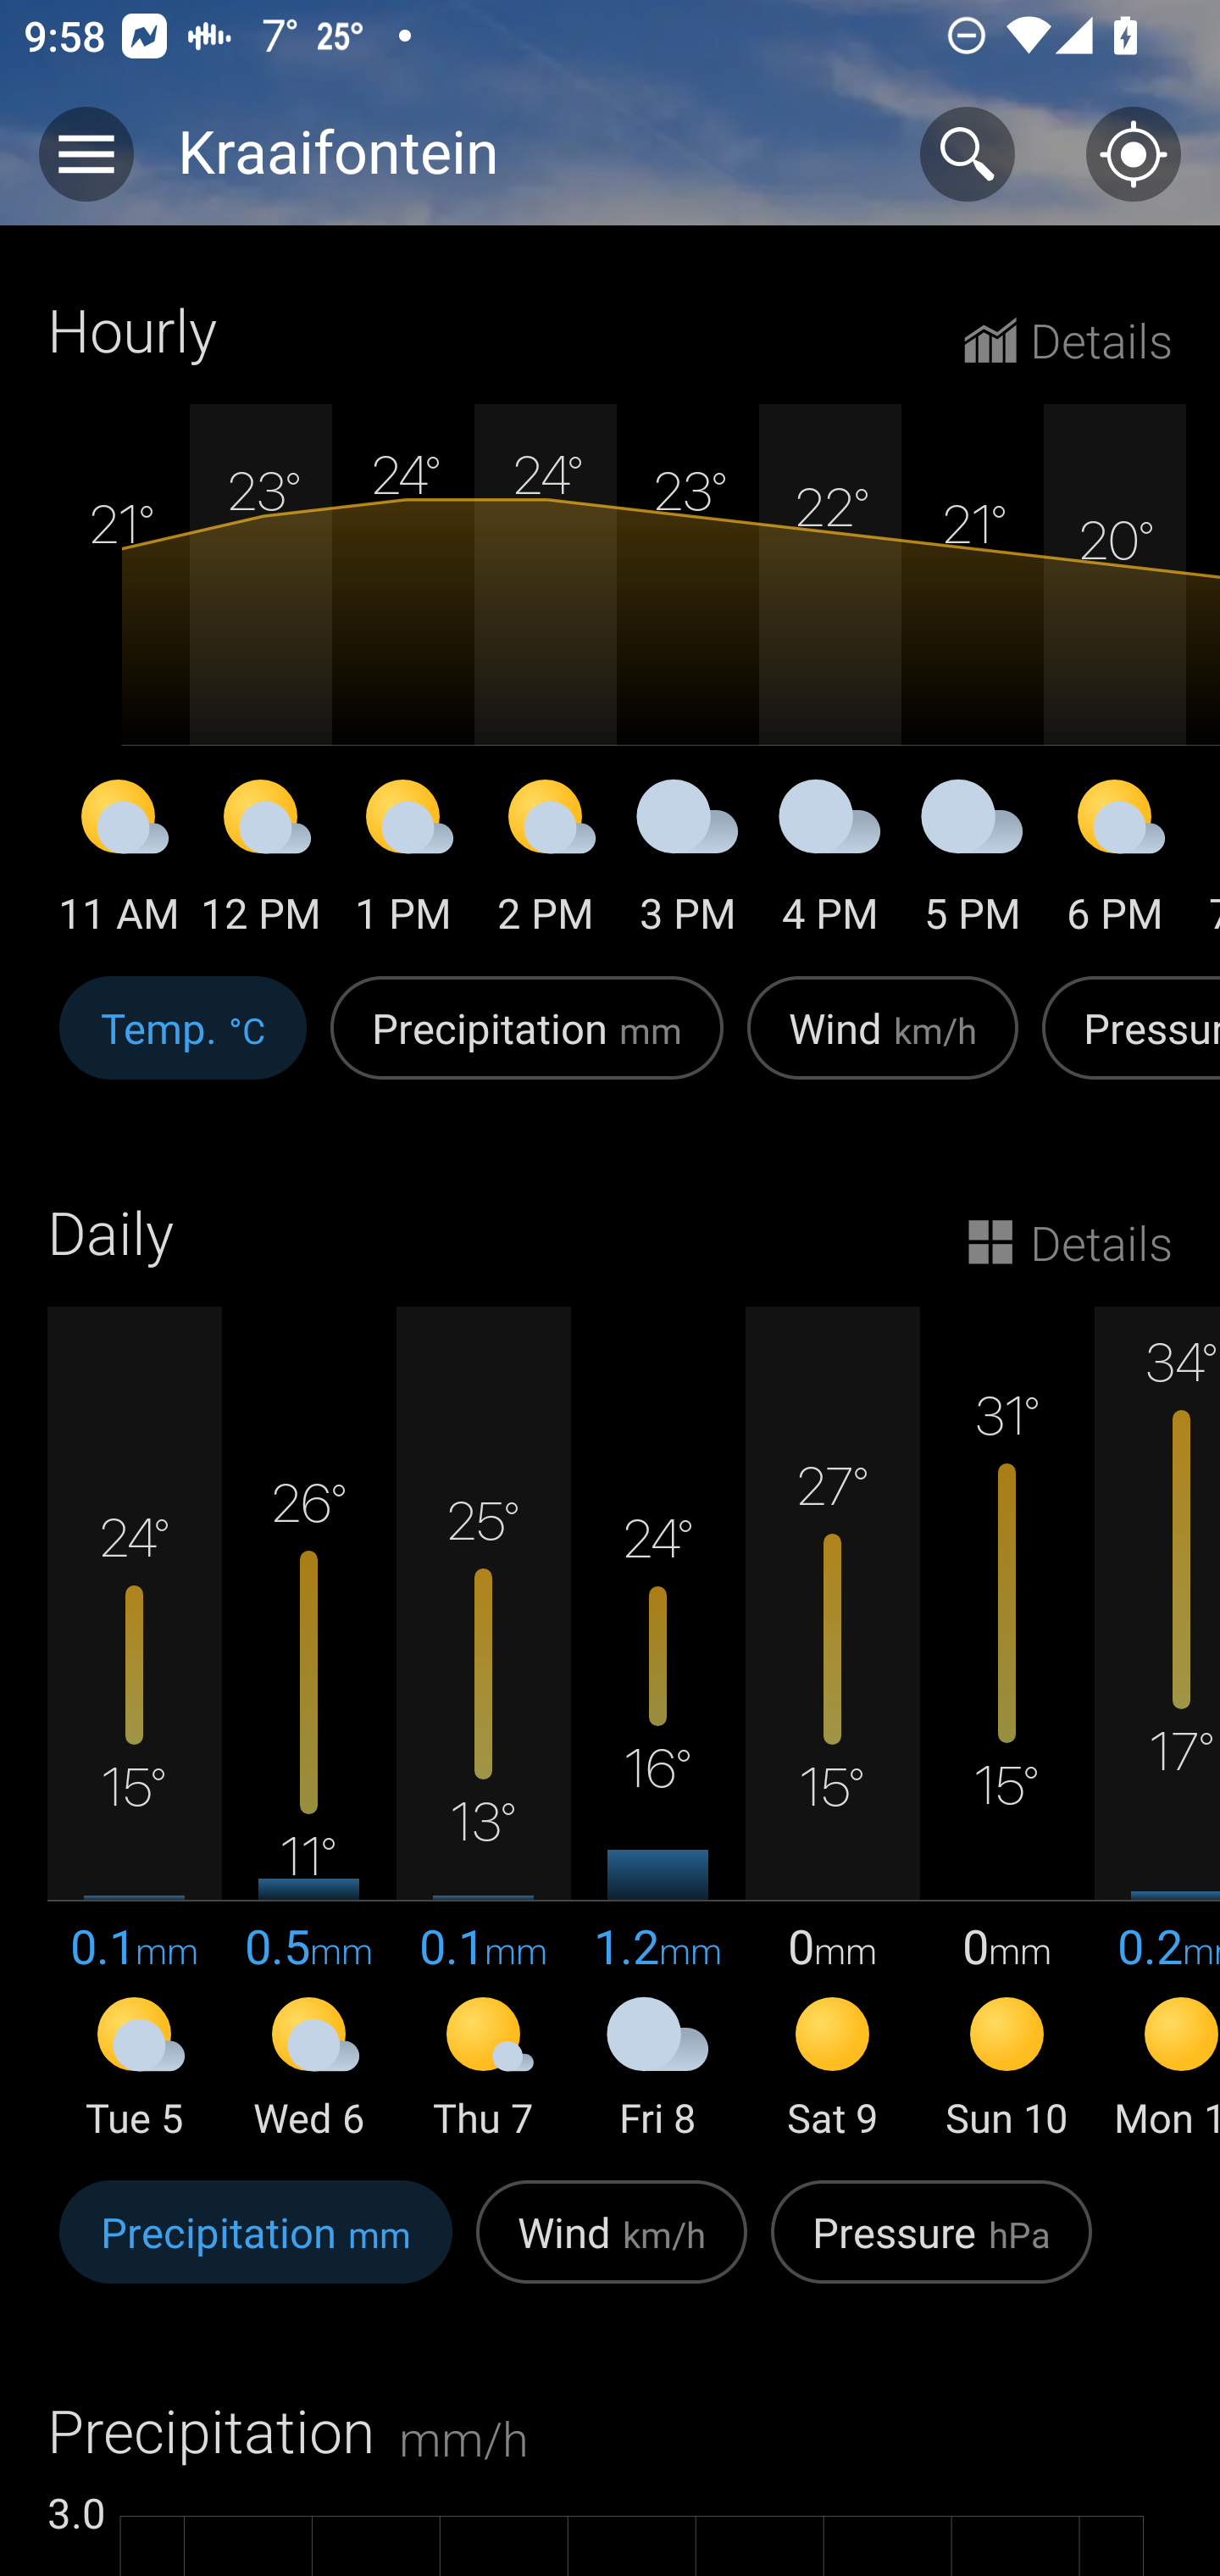 The image size is (1220, 2576). What do you see at coordinates (657, 1725) in the screenshot?
I see `24° 16° 1.2 mm Fri 8` at bounding box center [657, 1725].